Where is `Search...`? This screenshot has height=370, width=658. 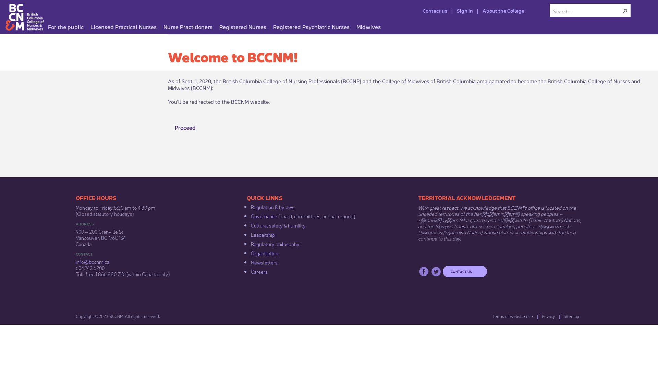
Search... is located at coordinates (587, 11).